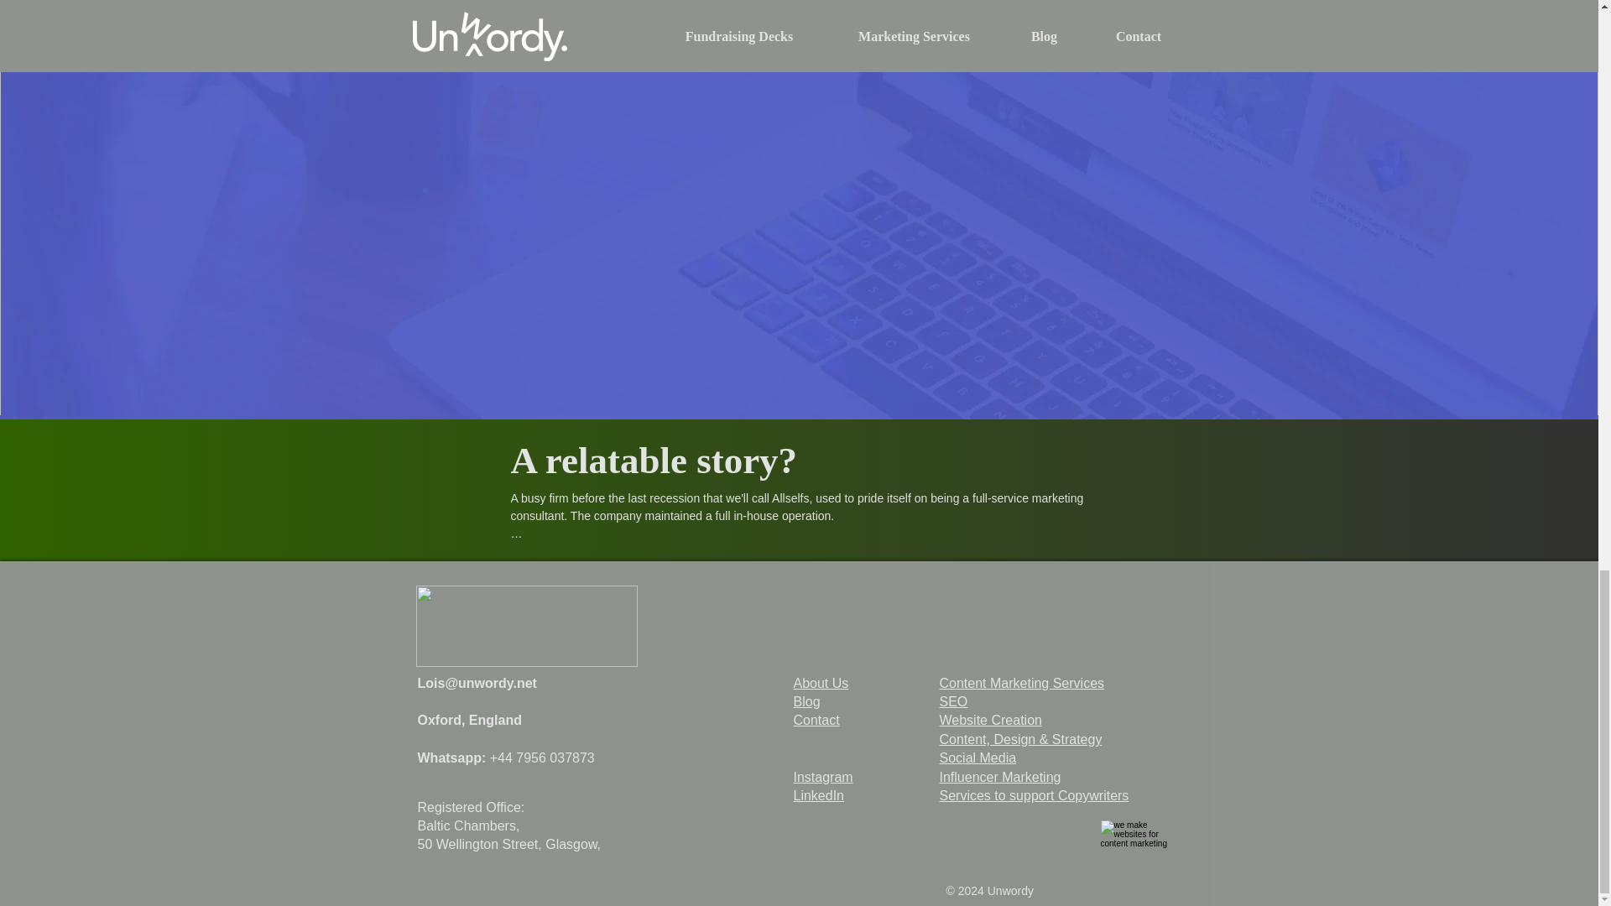 The height and width of the screenshot is (906, 1611). What do you see at coordinates (1000, 777) in the screenshot?
I see `Influencer Marketing` at bounding box center [1000, 777].